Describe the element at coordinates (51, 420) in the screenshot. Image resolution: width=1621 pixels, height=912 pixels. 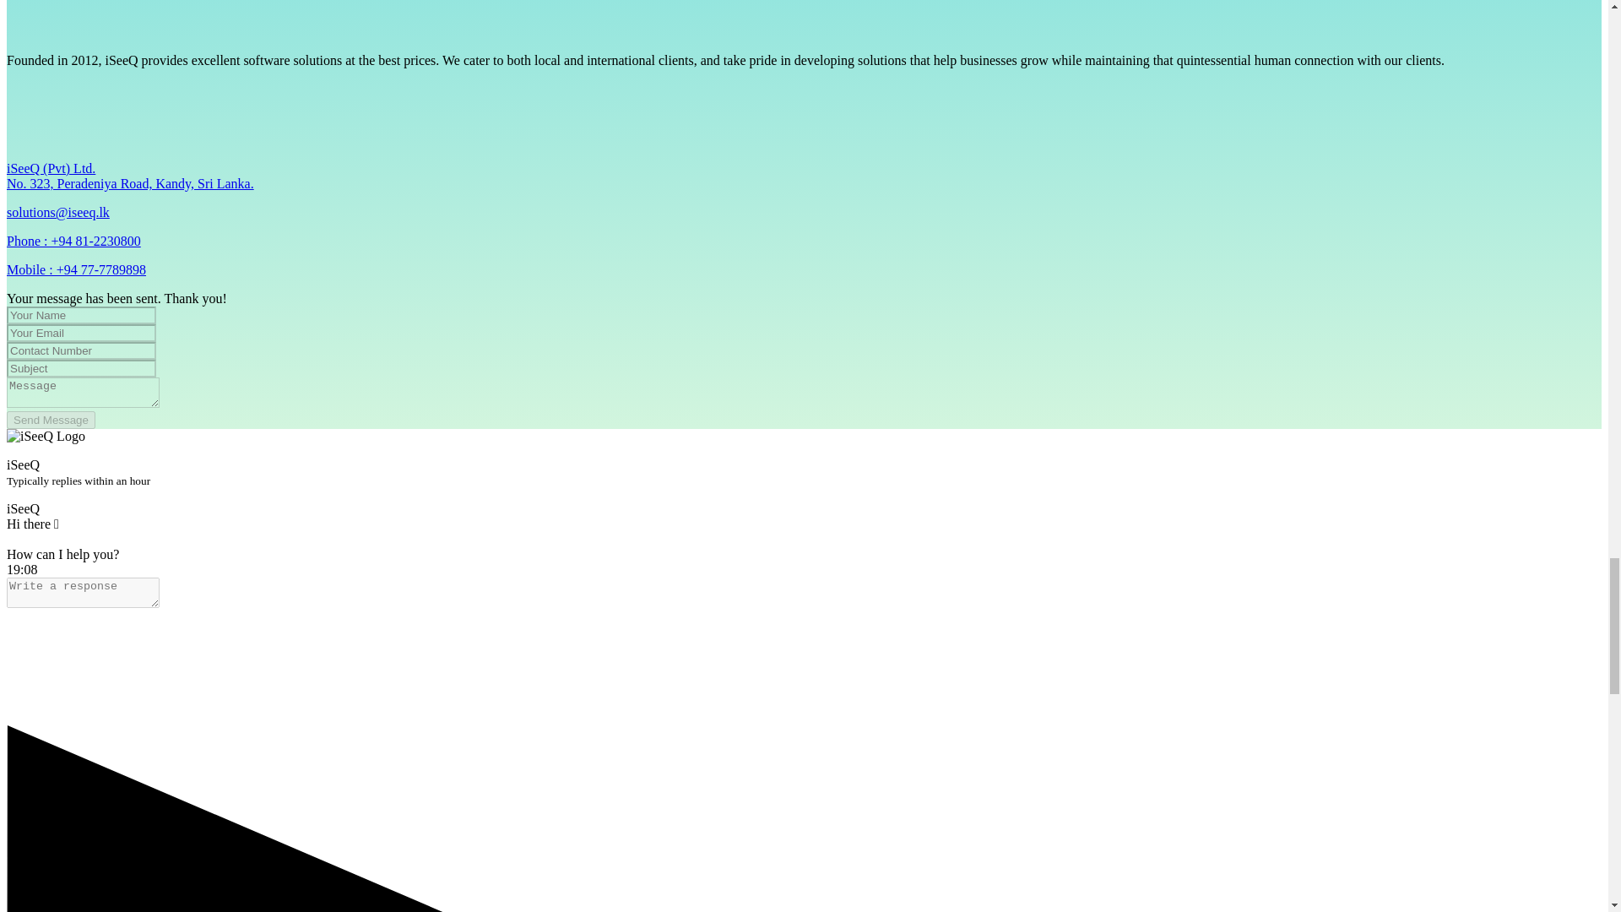
I see `Send Message` at that location.